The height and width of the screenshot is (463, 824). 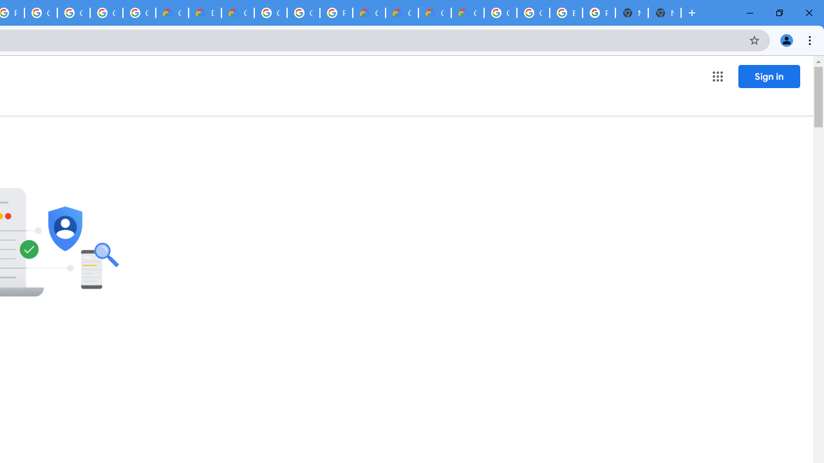 What do you see at coordinates (303, 13) in the screenshot?
I see `Google Cloud Platform` at bounding box center [303, 13].